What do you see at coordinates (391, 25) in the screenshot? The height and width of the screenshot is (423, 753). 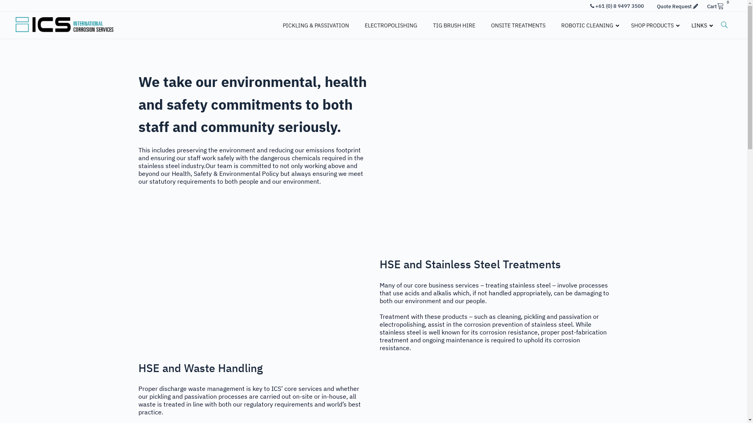 I see `ELECTROPOLISHING` at bounding box center [391, 25].